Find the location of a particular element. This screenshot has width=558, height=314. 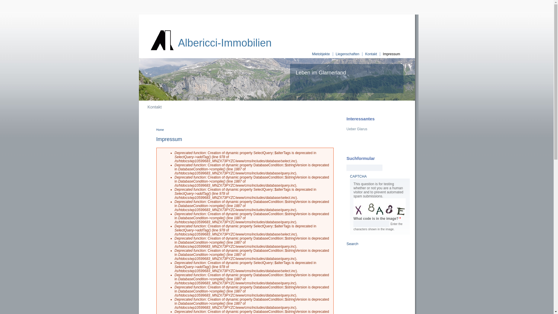

Impressum is located at coordinates (391, 54).